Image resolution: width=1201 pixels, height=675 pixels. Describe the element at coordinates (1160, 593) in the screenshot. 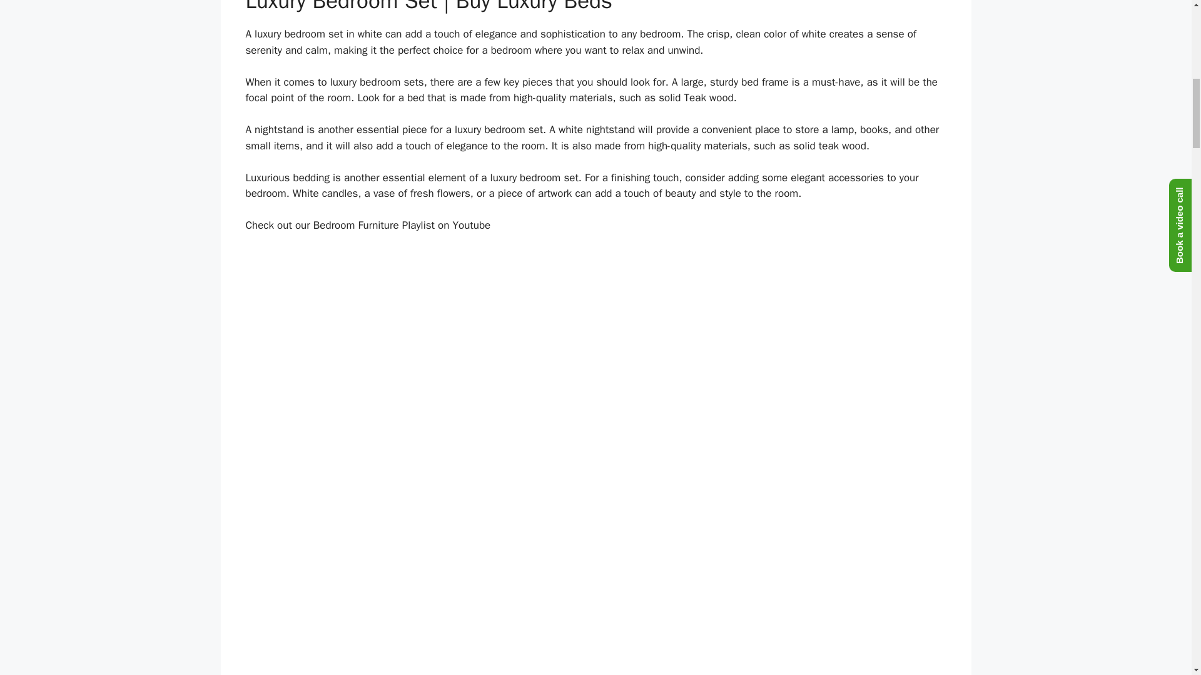

I see `Scroll back to top` at that location.